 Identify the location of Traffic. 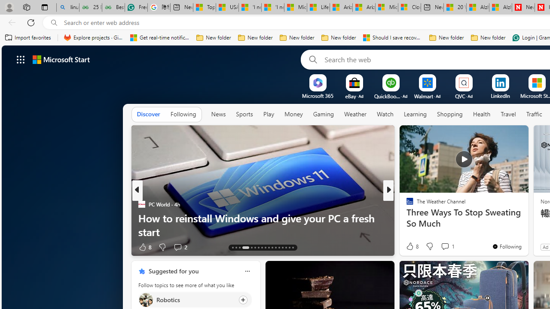
(534, 115).